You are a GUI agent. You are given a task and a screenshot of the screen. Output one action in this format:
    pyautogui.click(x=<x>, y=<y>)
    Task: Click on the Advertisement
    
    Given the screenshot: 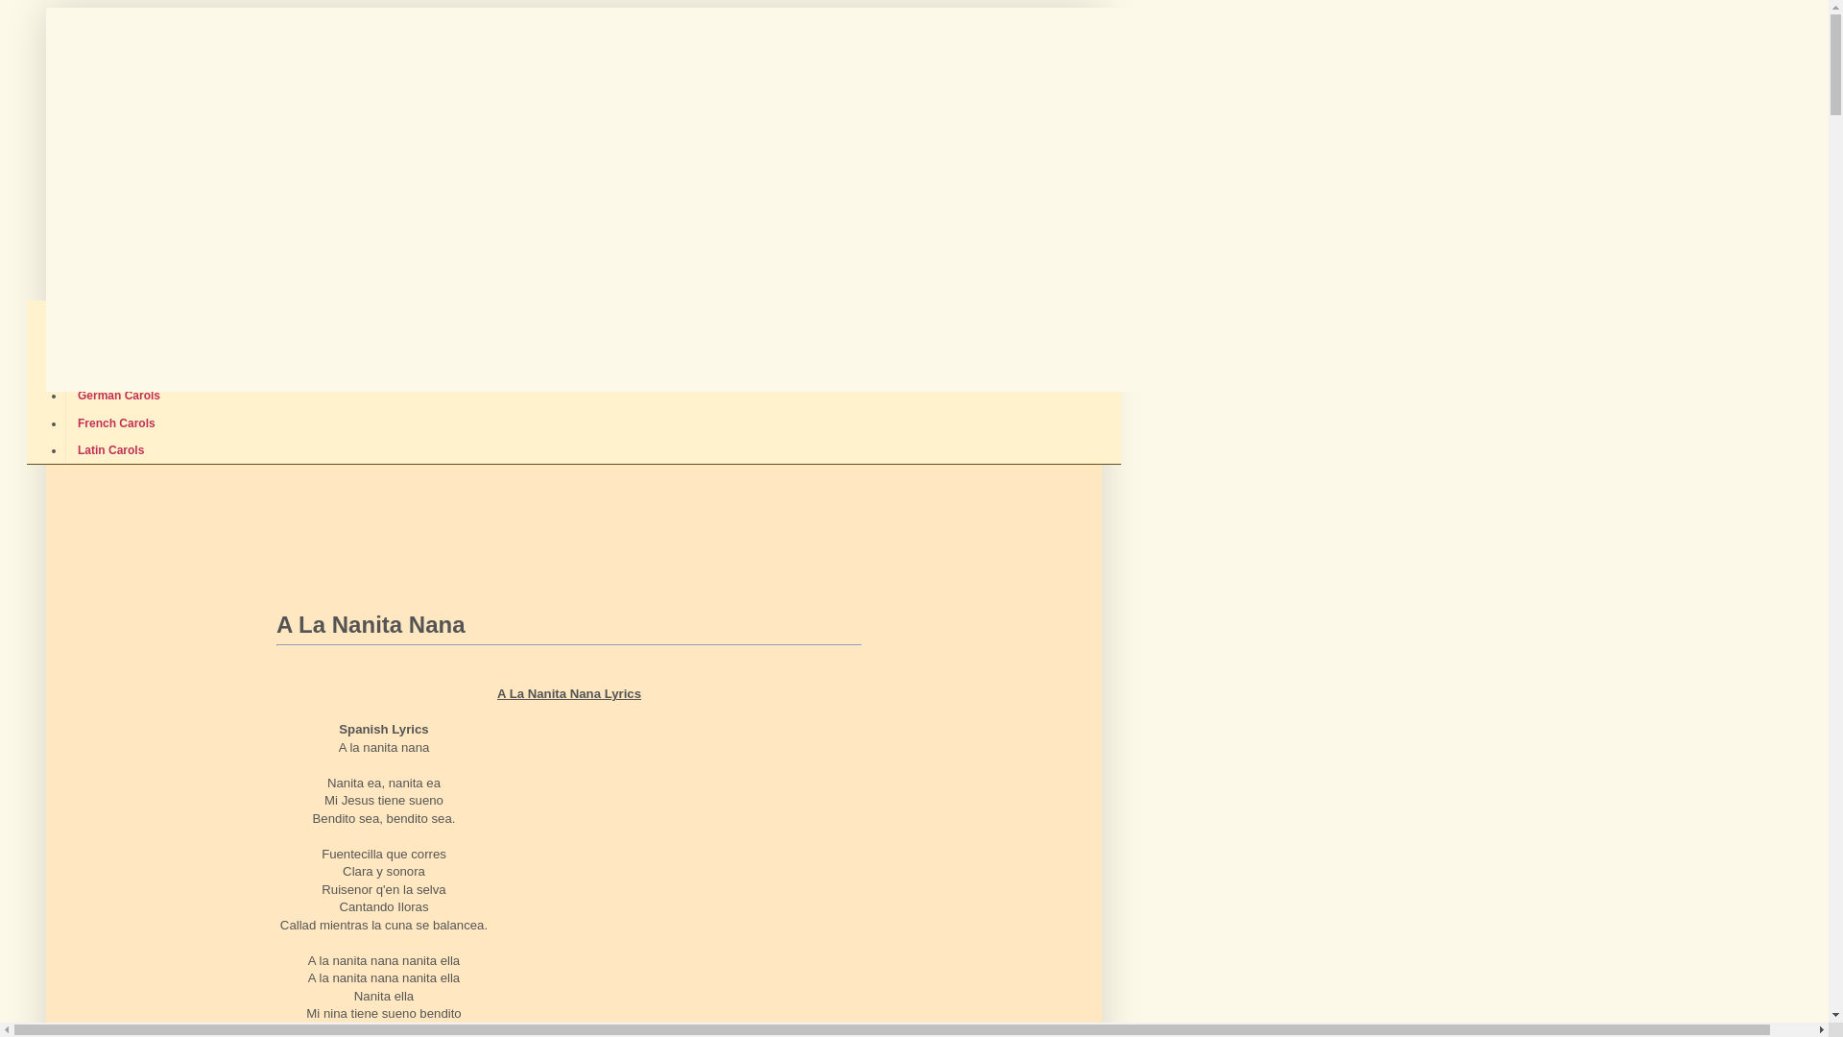 What is the action you would take?
    pyautogui.click(x=405, y=519)
    